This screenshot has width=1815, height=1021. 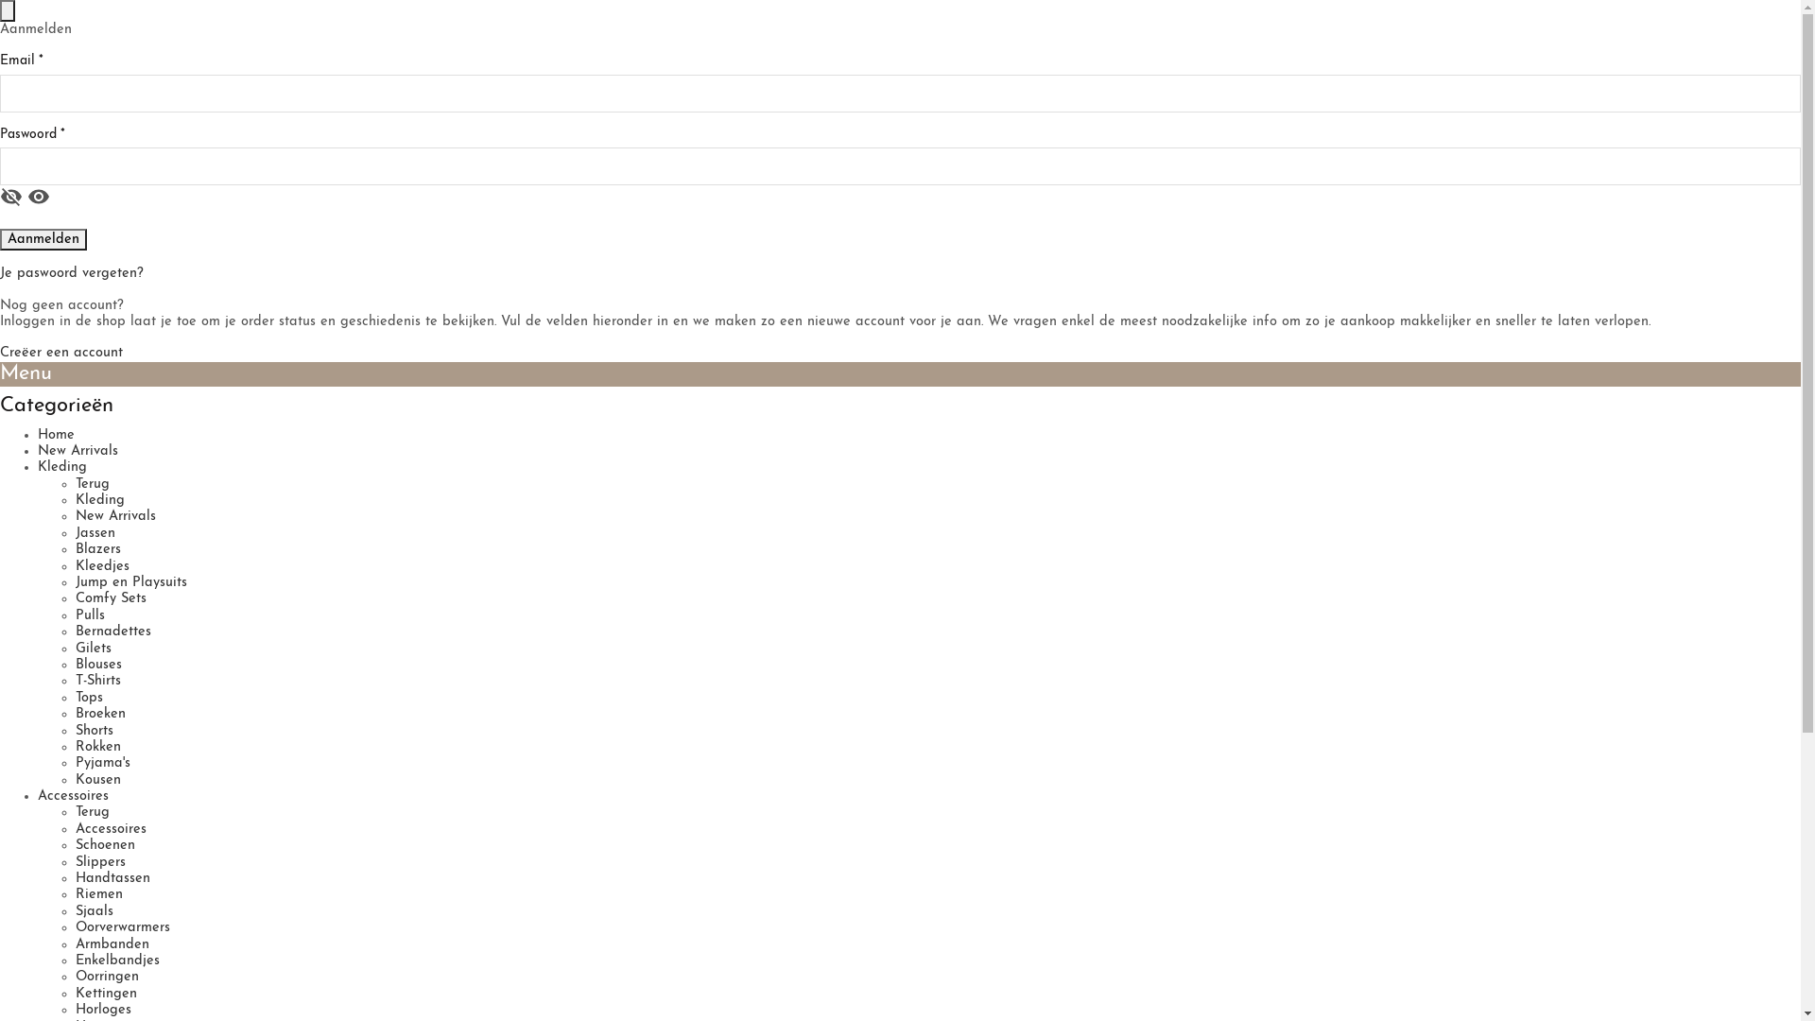 I want to click on Terug, so click(x=93, y=813).